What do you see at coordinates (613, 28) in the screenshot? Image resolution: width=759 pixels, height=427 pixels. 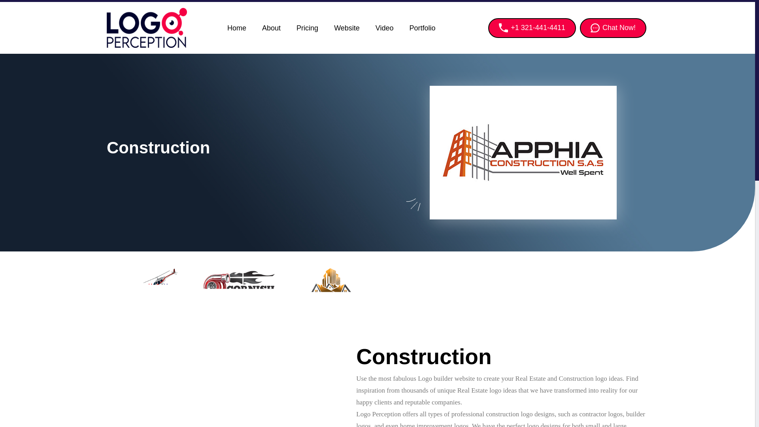 I see `Chat Now!` at bounding box center [613, 28].